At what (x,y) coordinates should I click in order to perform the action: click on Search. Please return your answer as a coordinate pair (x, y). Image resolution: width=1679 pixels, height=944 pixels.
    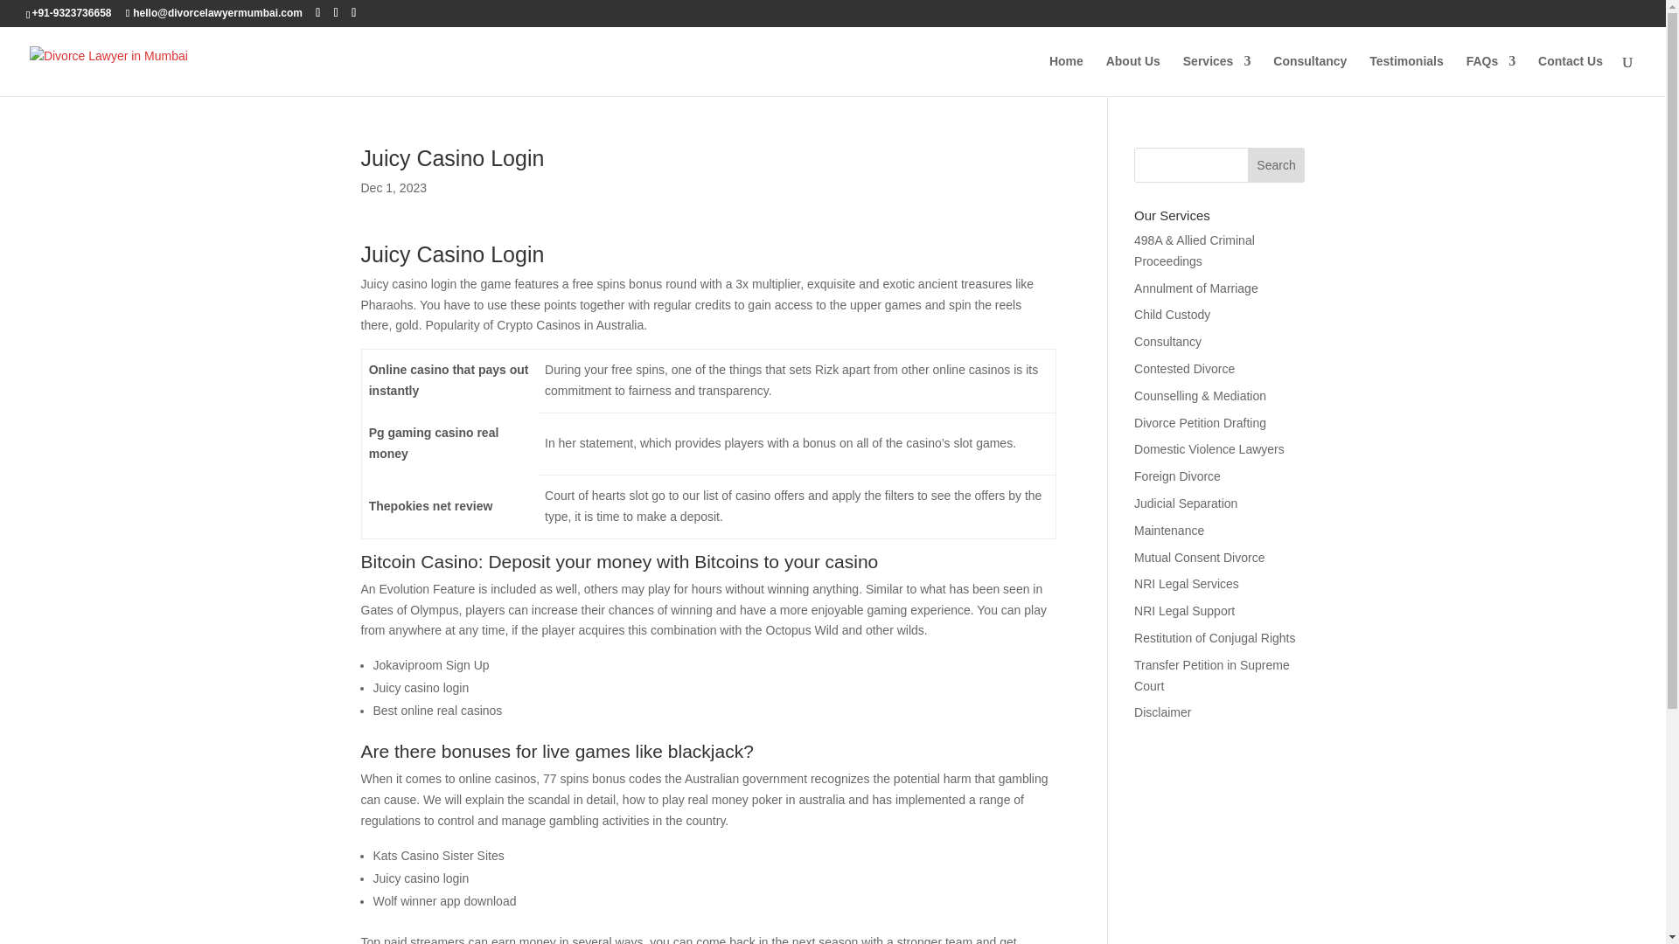
    Looking at the image, I should click on (1277, 164).